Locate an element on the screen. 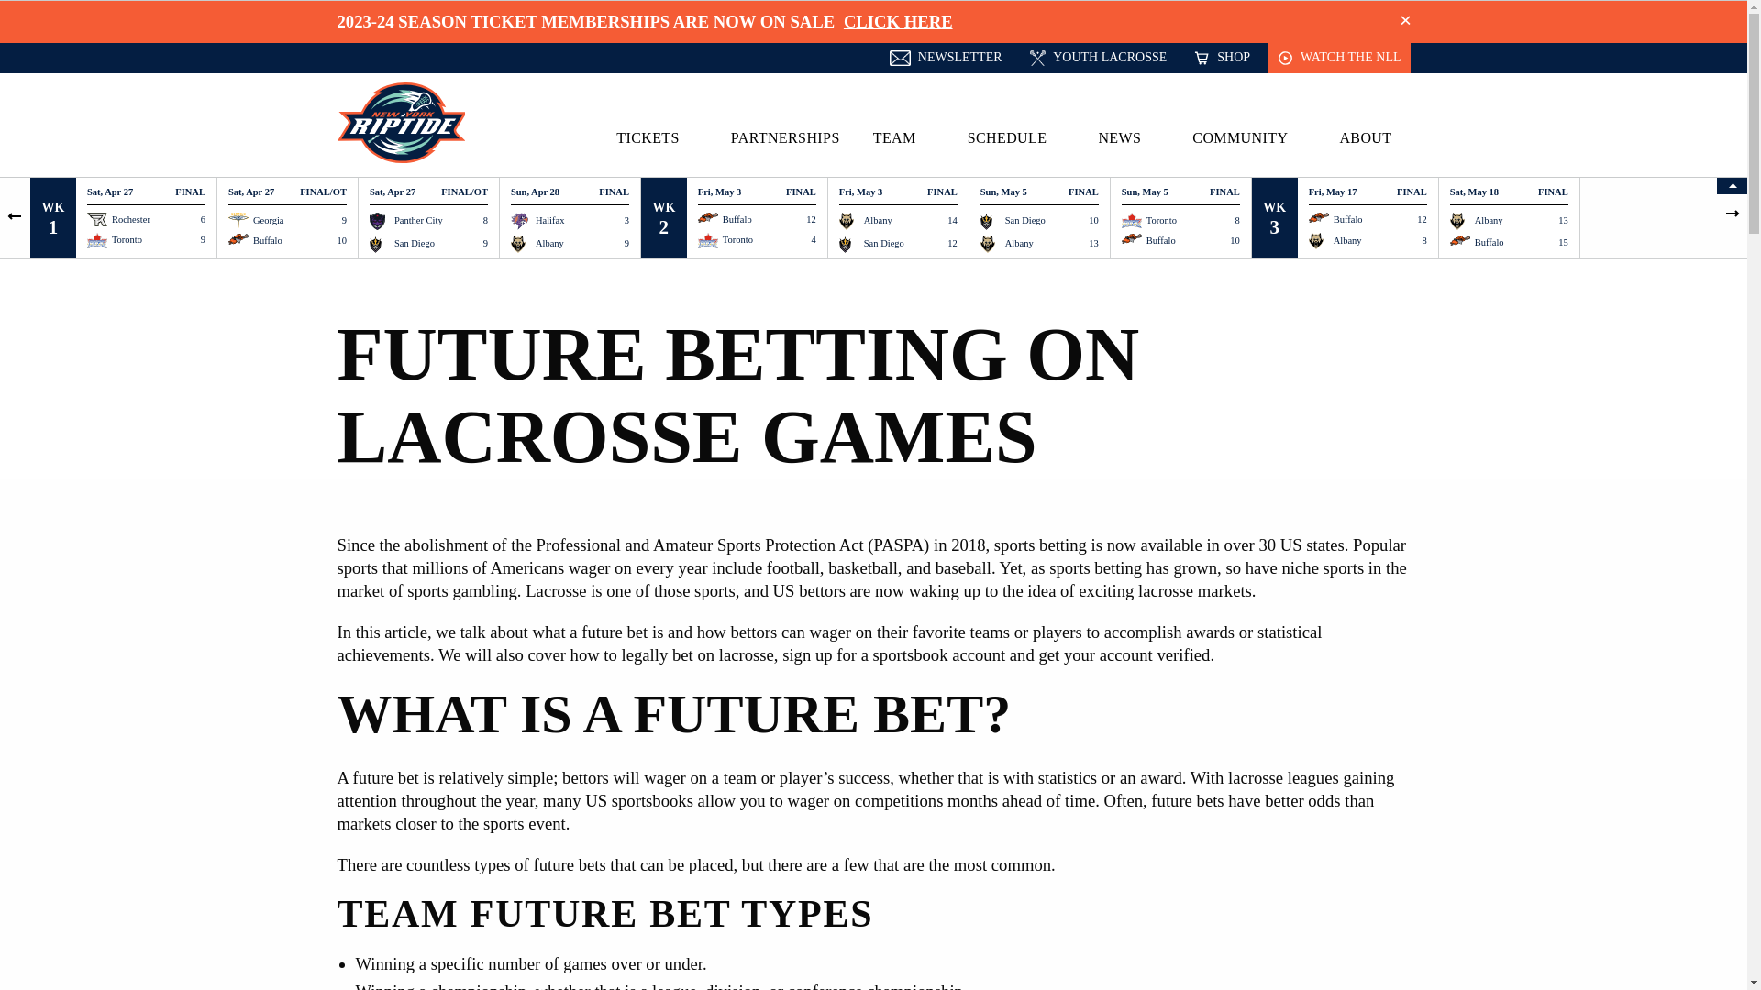  COMMUNITY is located at coordinates (1249, 137).